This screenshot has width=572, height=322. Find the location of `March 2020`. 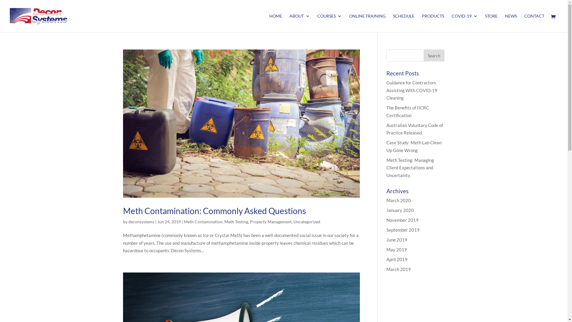

March 2020 is located at coordinates (399, 200).